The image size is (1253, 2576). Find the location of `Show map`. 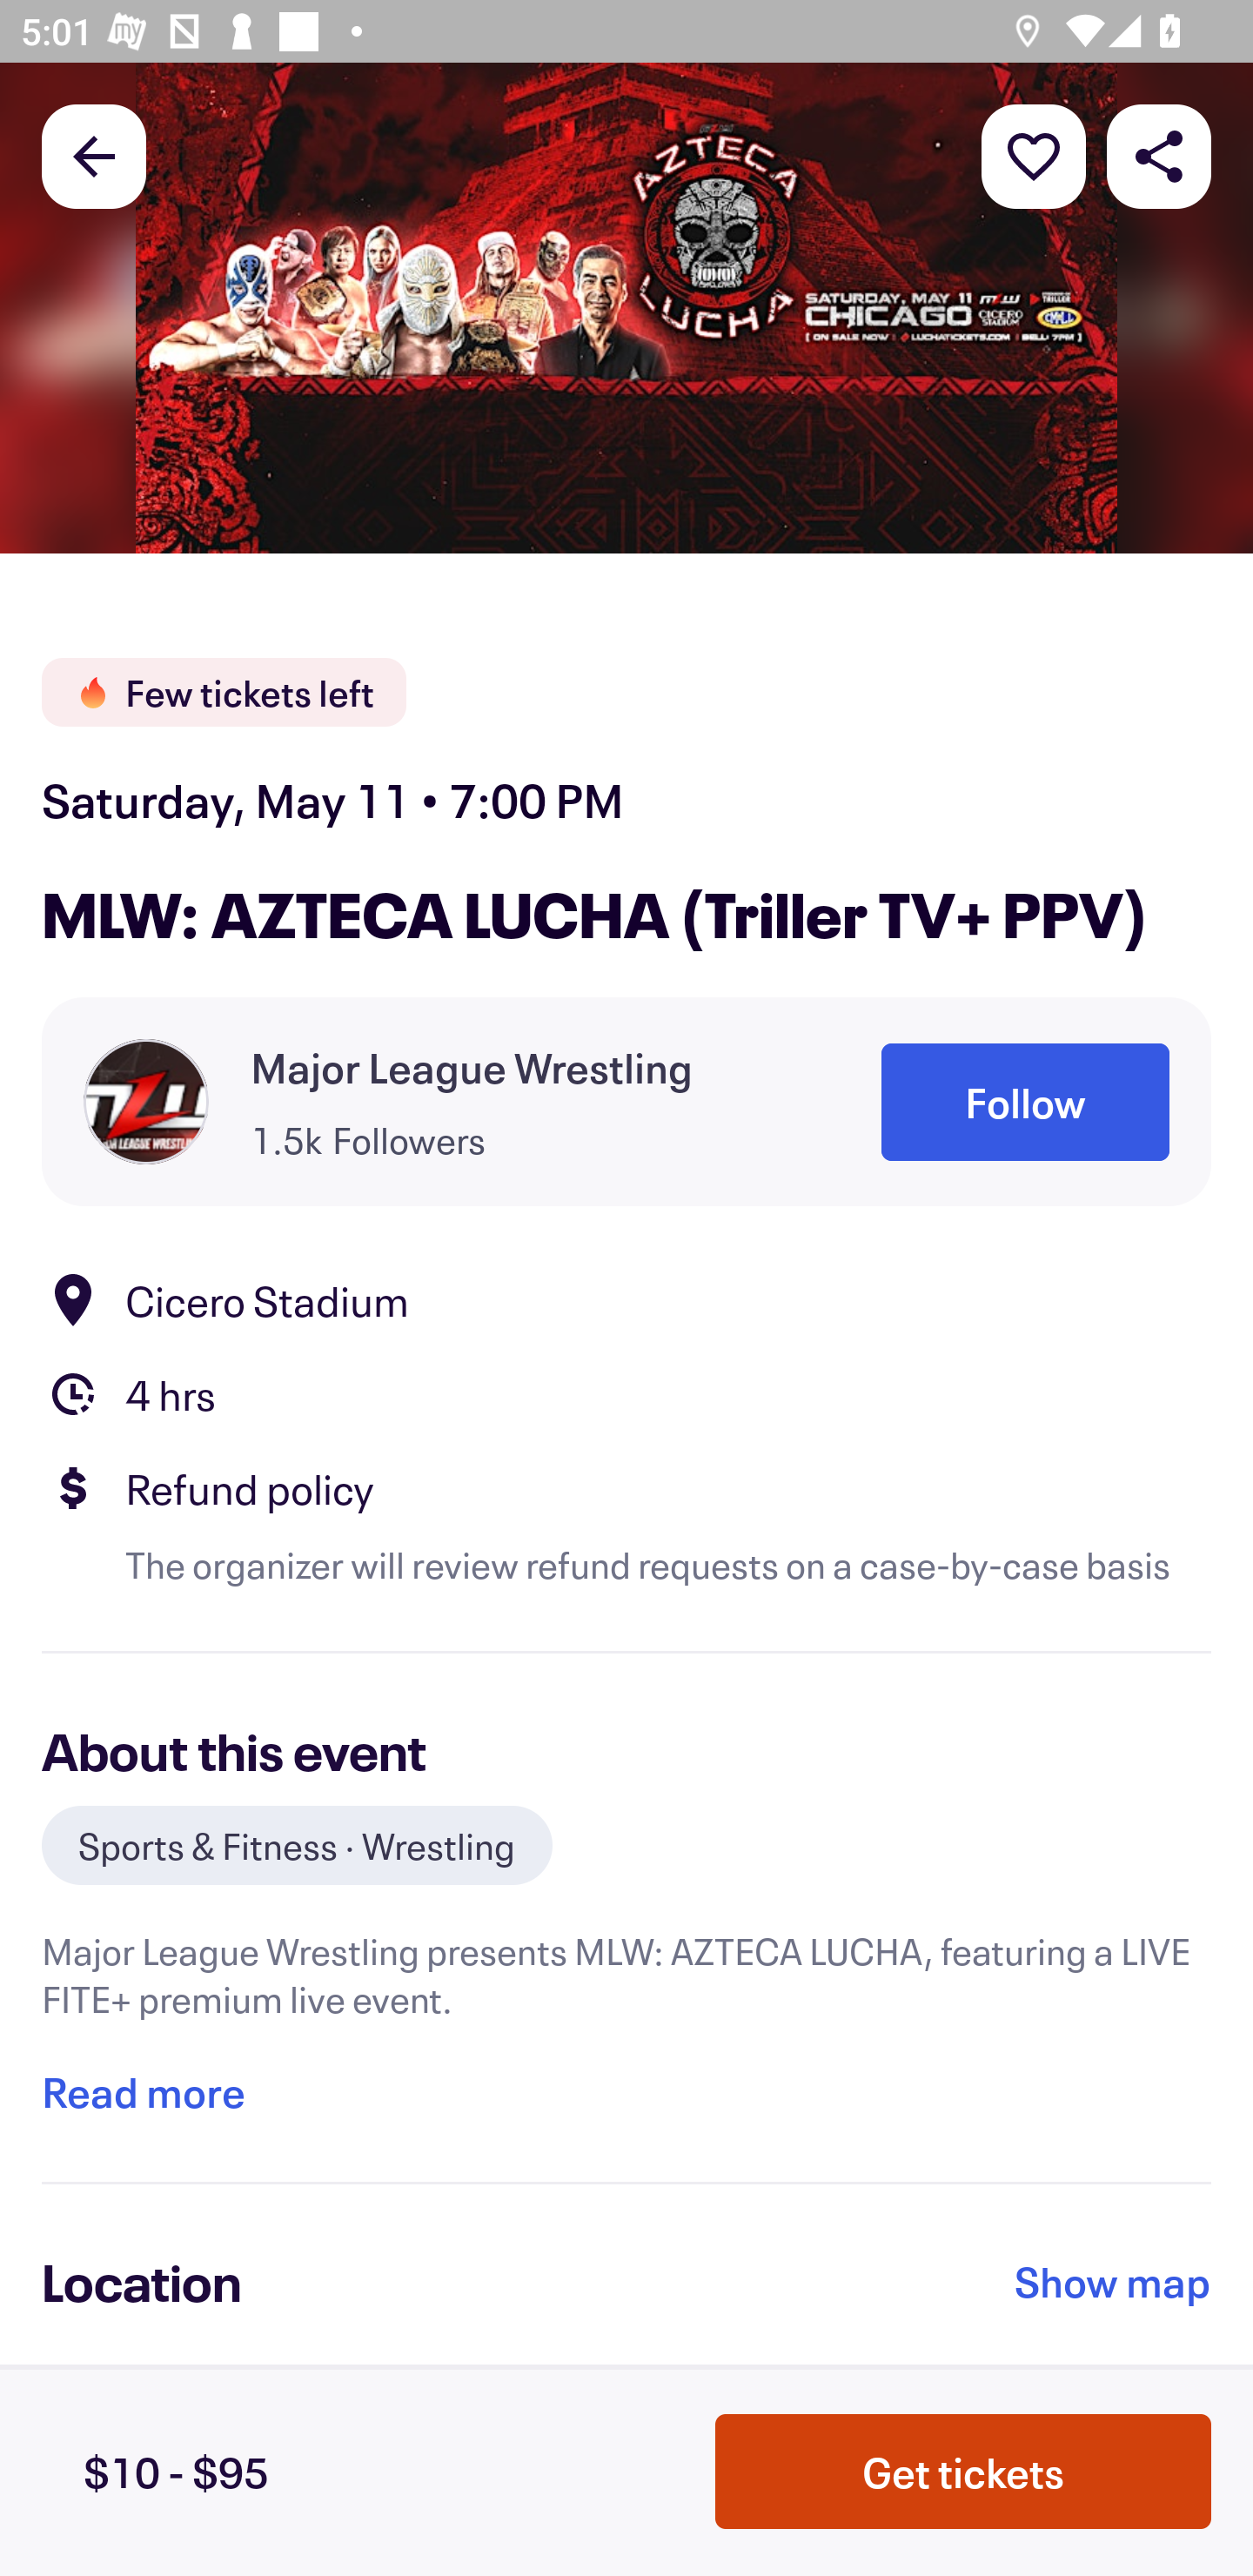

Show map is located at coordinates (1113, 2280).